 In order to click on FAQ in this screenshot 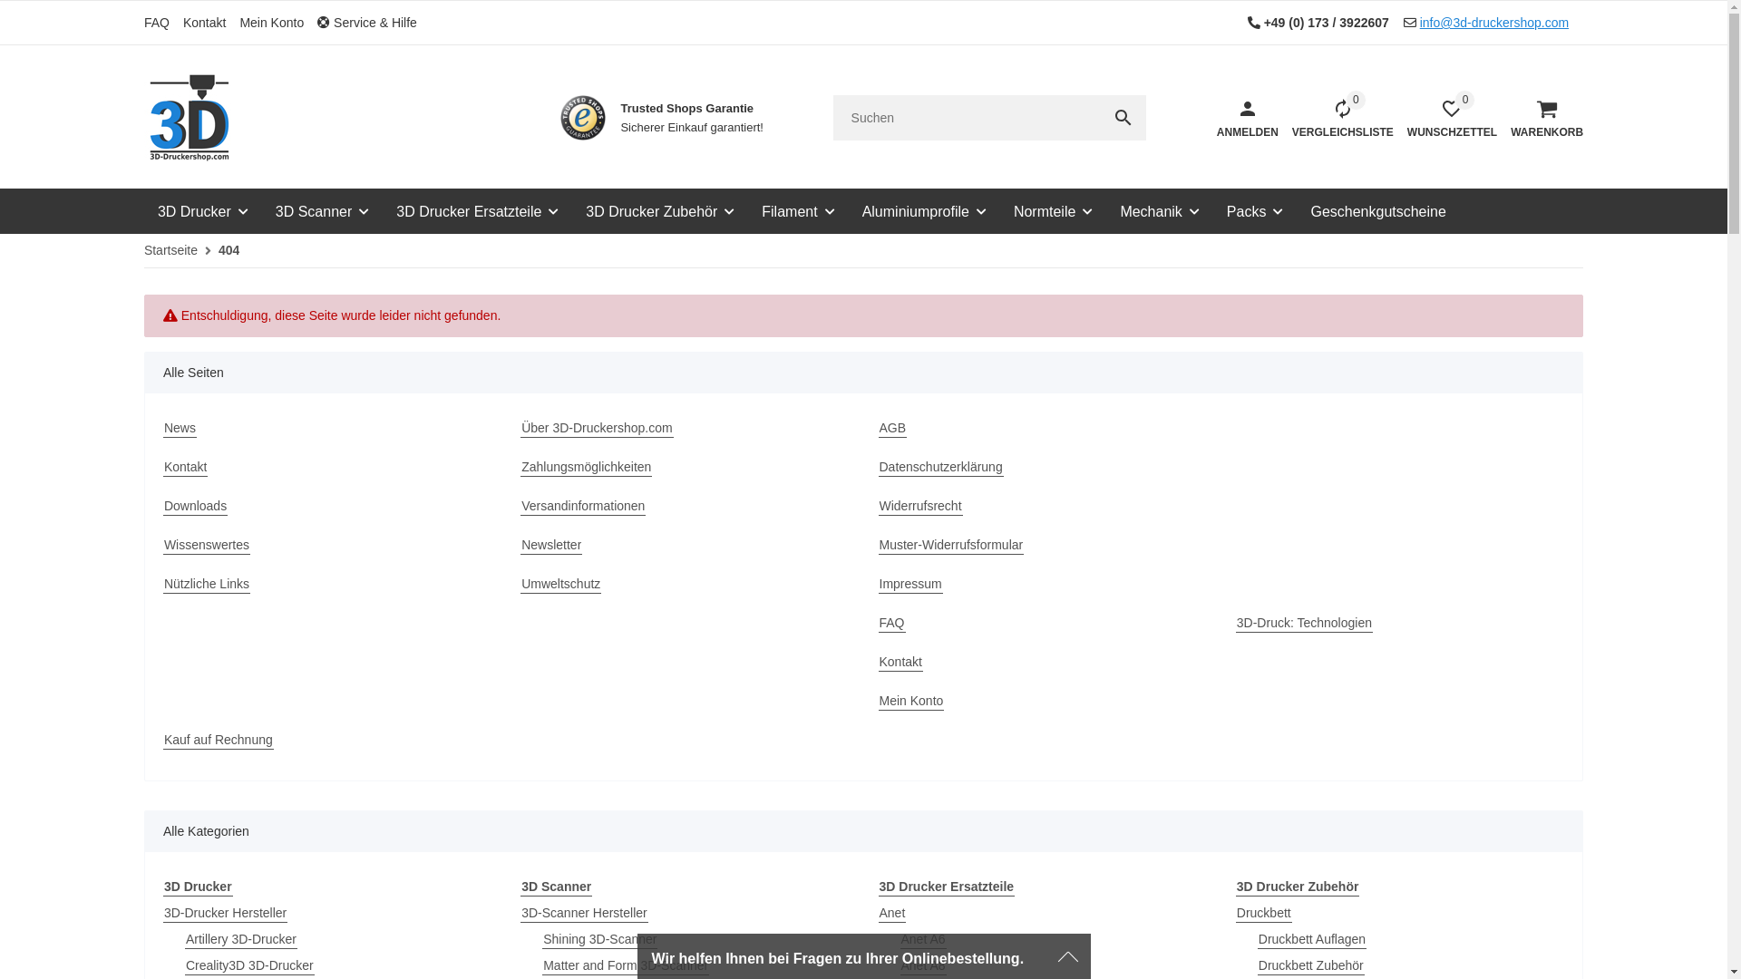, I will do `click(891, 624)`.